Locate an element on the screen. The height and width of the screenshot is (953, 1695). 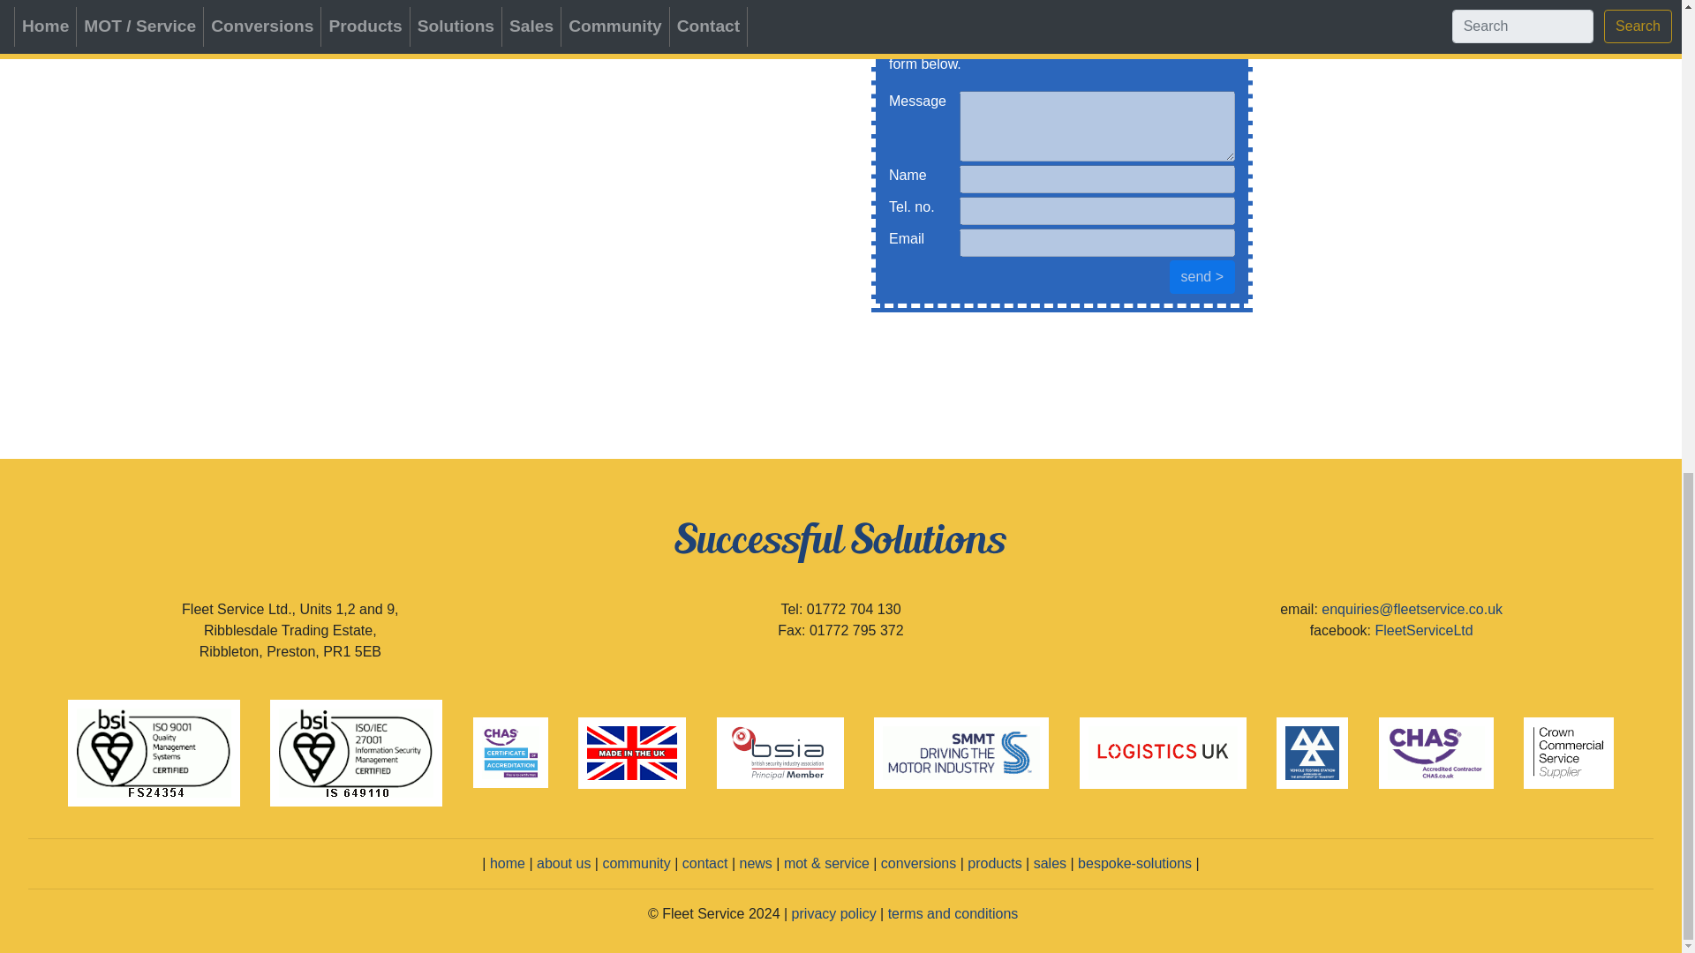
privacy policy is located at coordinates (833, 914).